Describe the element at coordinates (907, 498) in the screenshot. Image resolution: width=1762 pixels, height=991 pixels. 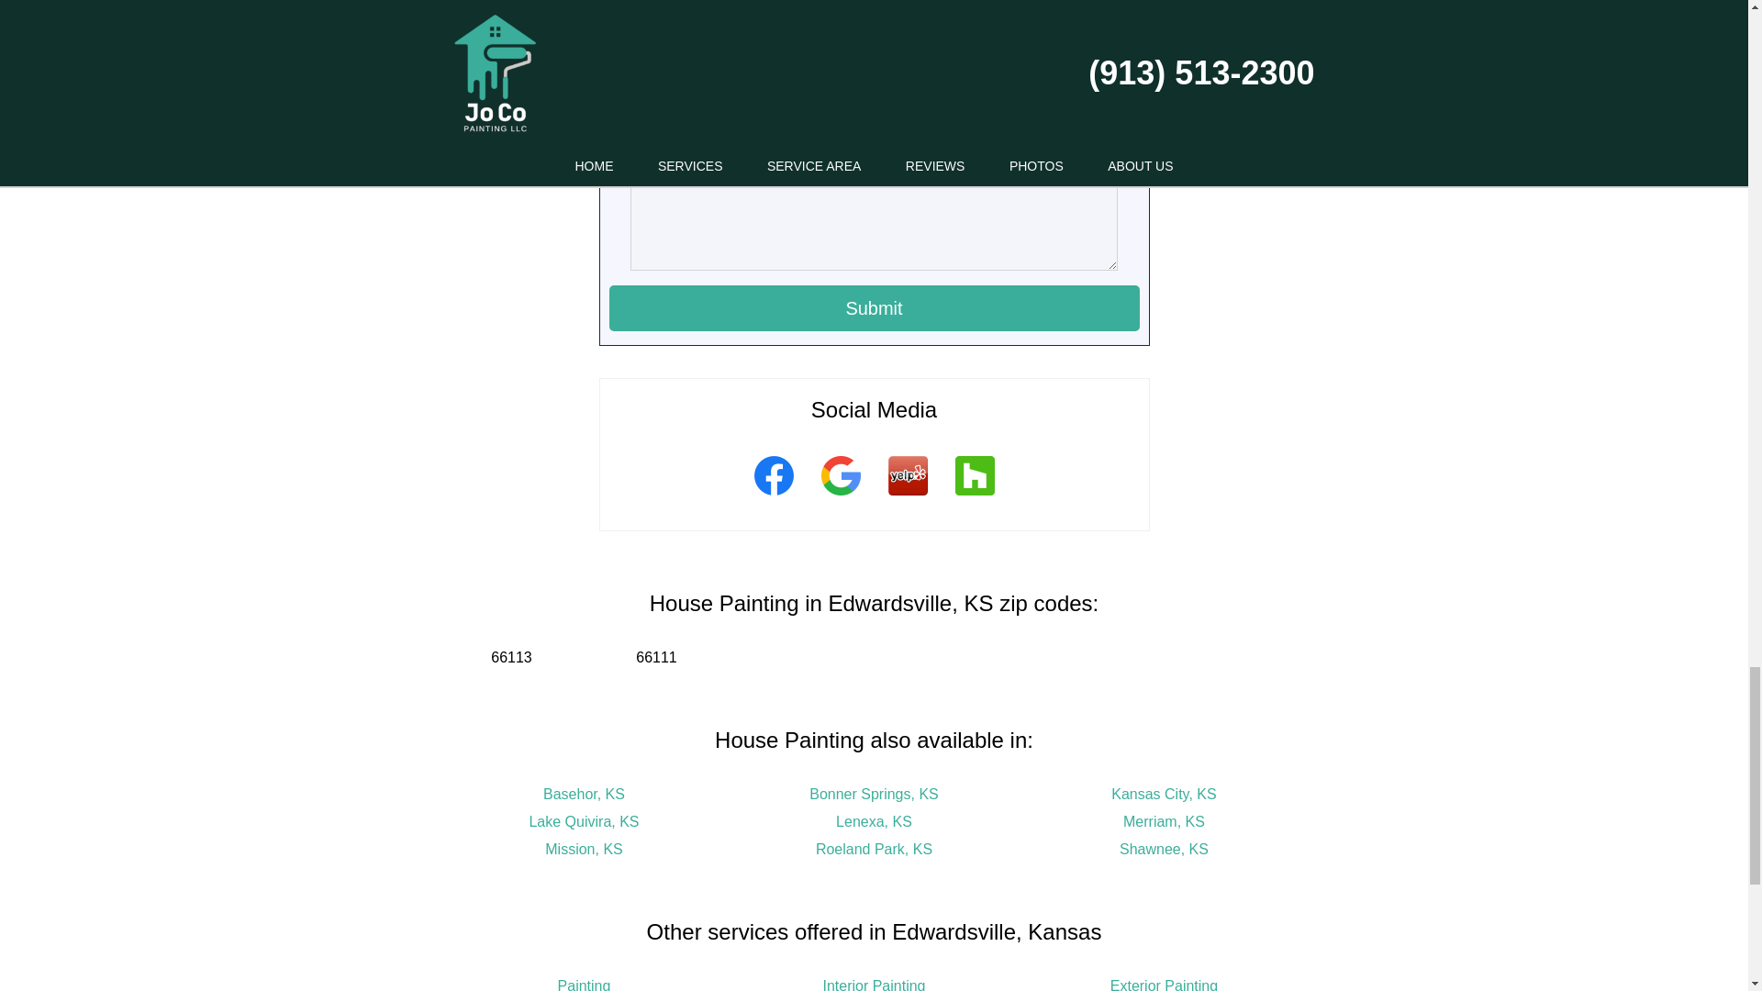
I see `Yelp` at that location.